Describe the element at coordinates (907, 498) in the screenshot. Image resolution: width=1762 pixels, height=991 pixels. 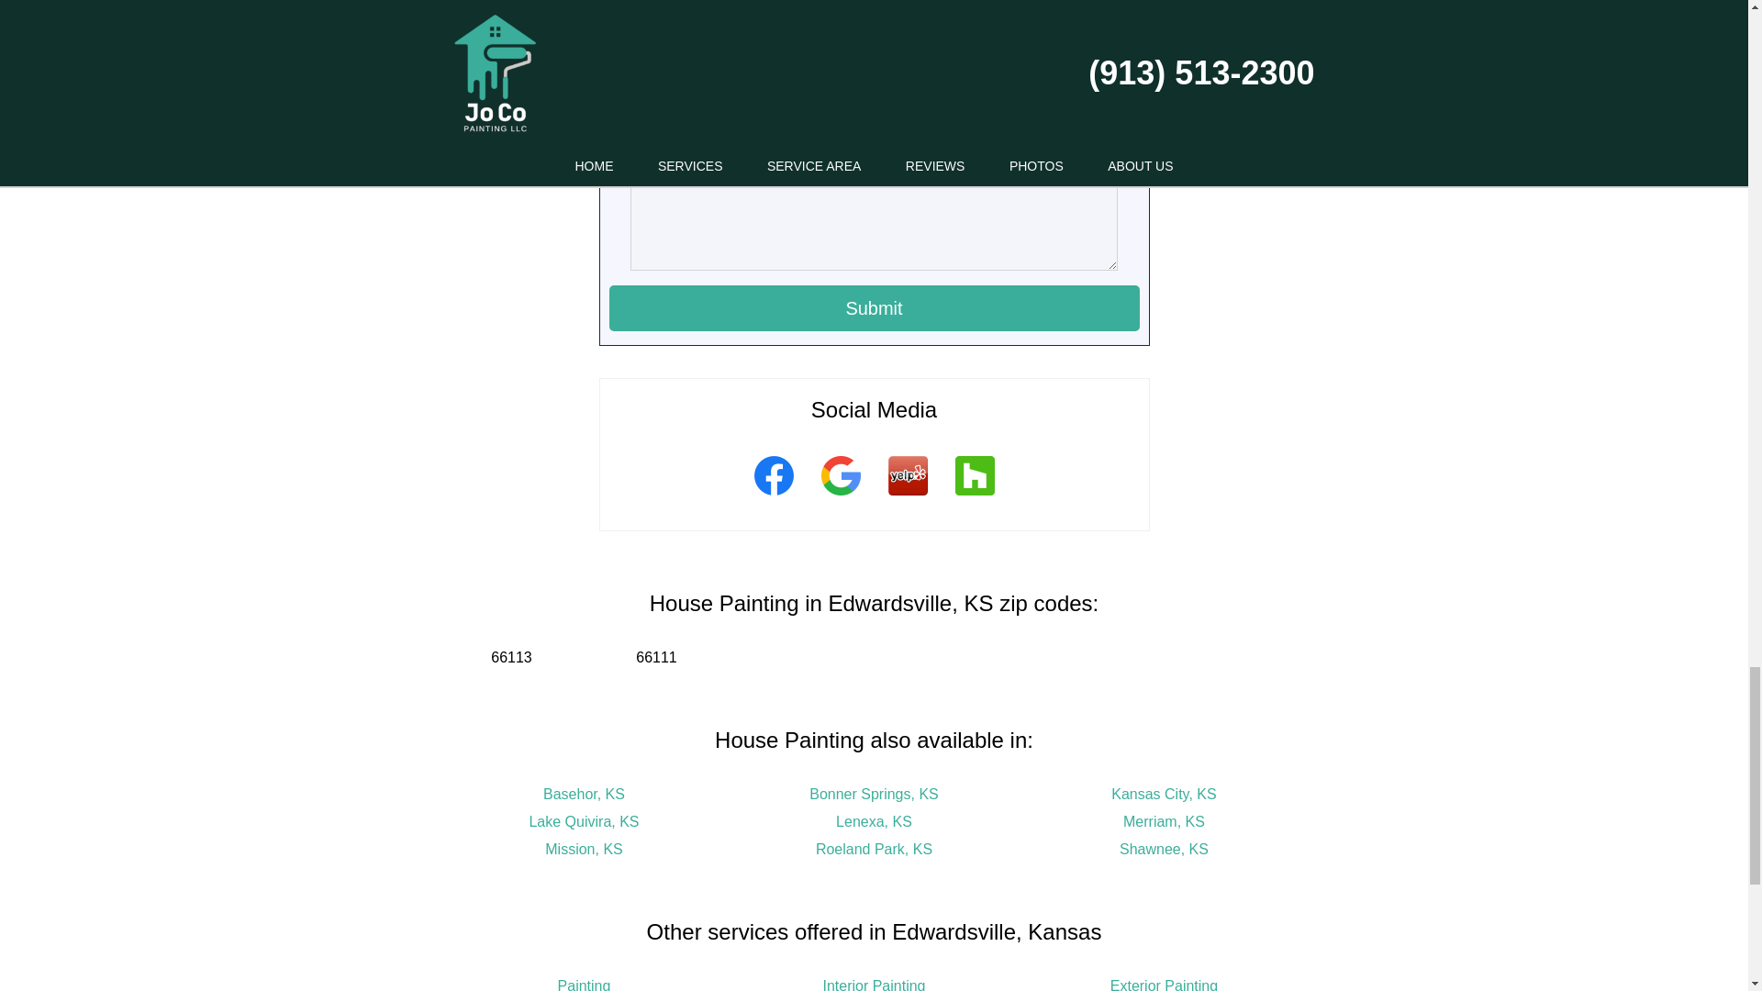
I see `Yelp` at that location.